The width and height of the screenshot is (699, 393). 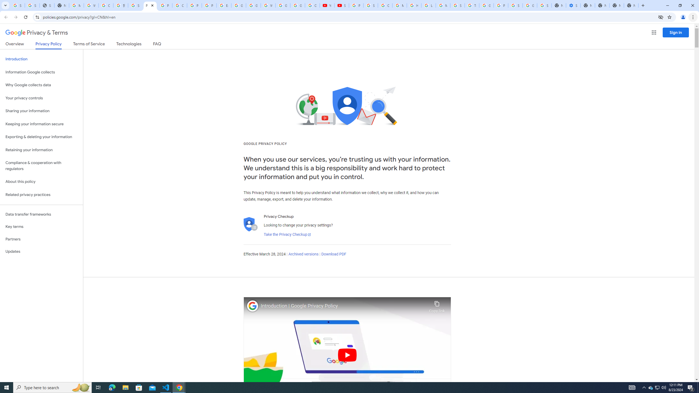 I want to click on Sign in - Google Accounts, so click(x=370, y=5).